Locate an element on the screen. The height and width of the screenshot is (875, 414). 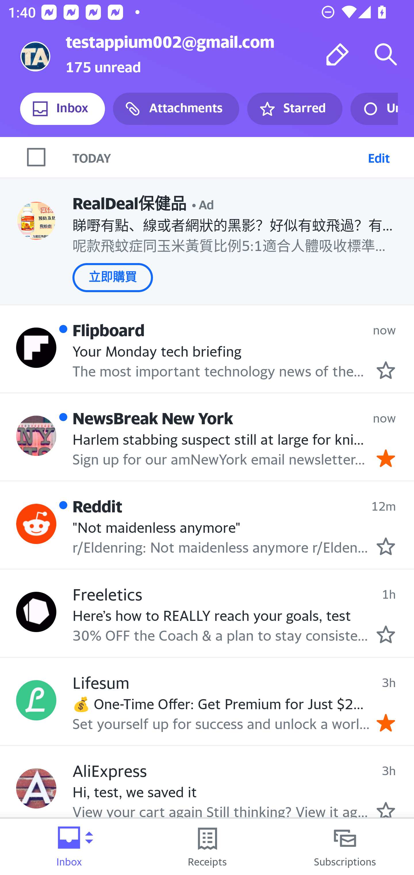
Attachments is located at coordinates (176, 109).